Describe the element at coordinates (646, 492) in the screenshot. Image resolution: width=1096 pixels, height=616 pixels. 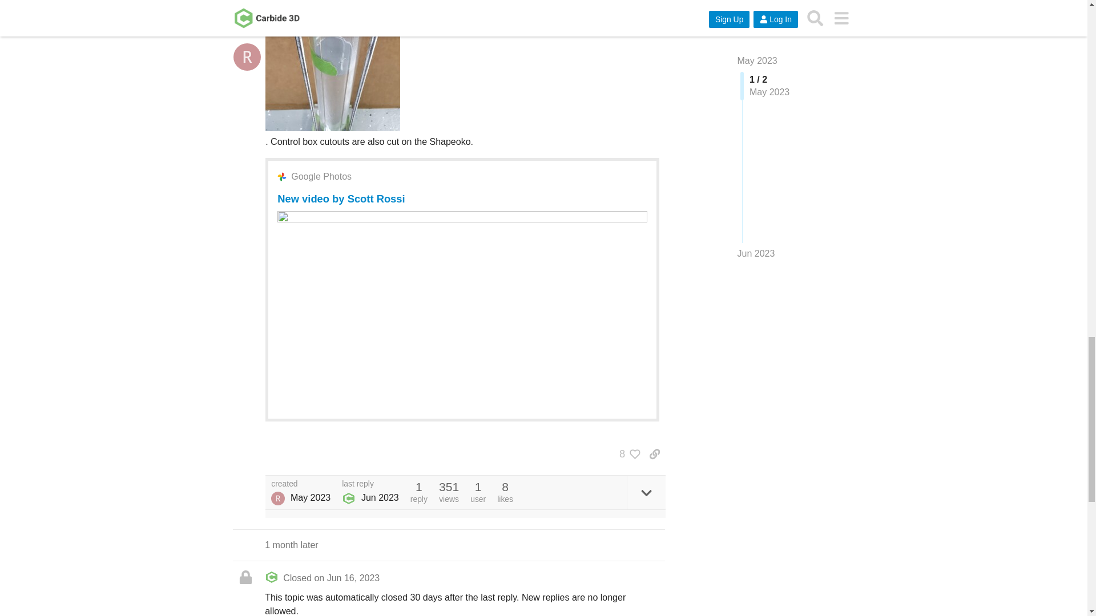
I see `expand topic details` at that location.